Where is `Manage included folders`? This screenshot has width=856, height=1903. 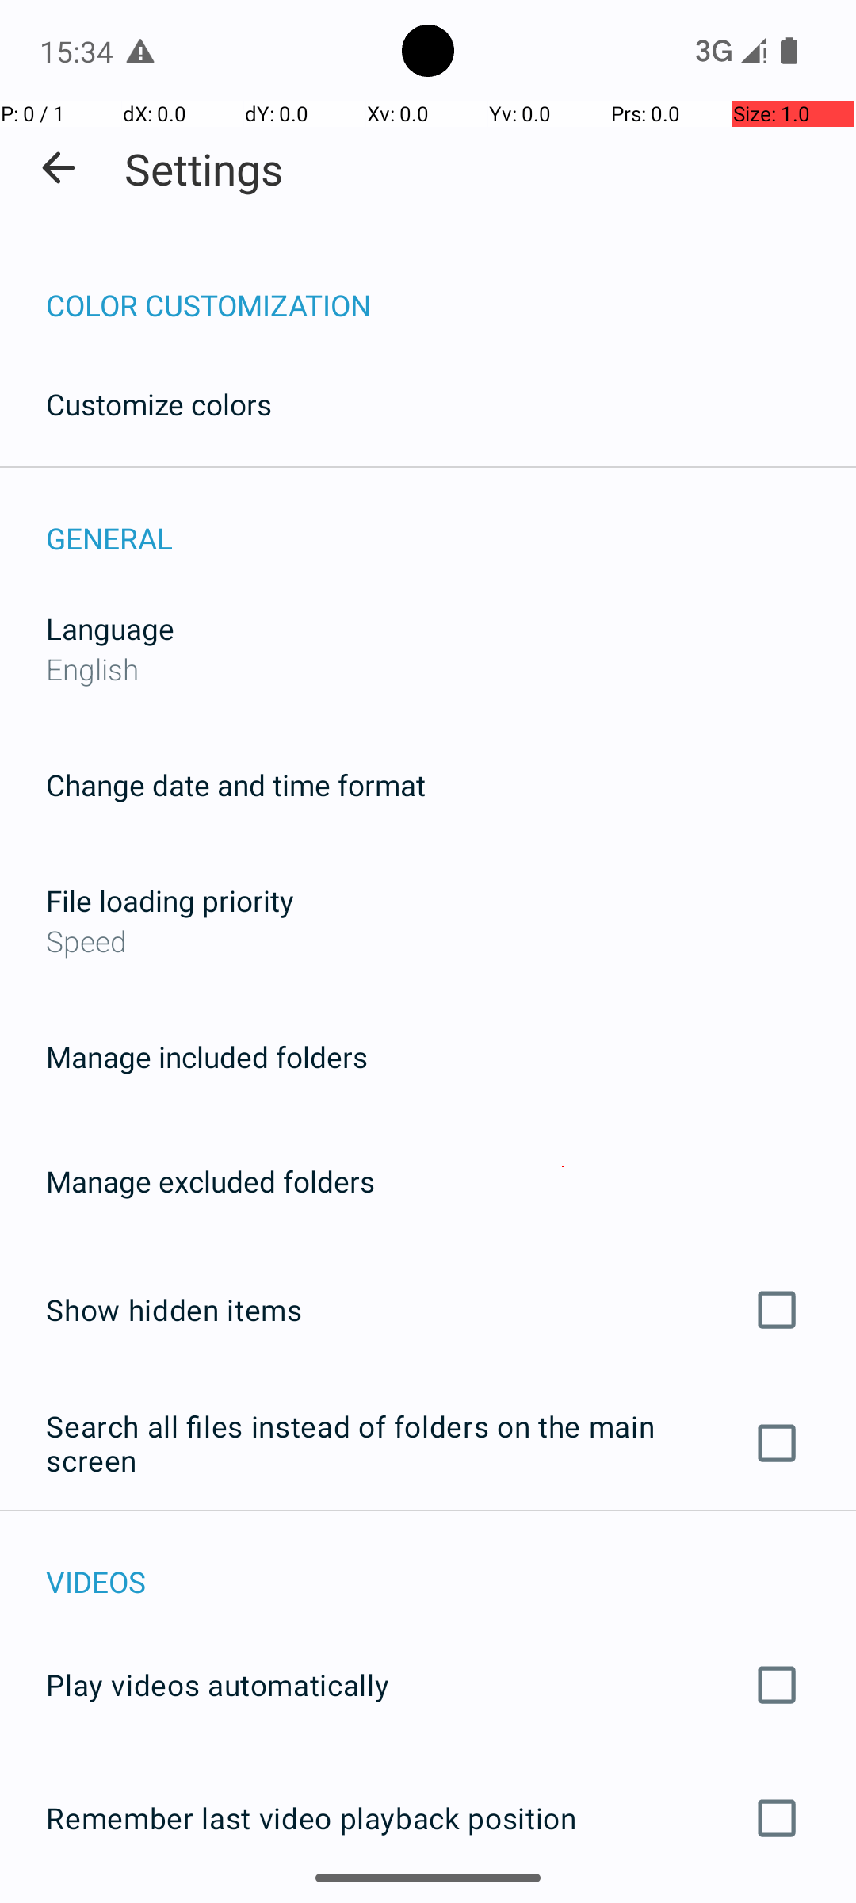 Manage included folders is located at coordinates (207, 1056).